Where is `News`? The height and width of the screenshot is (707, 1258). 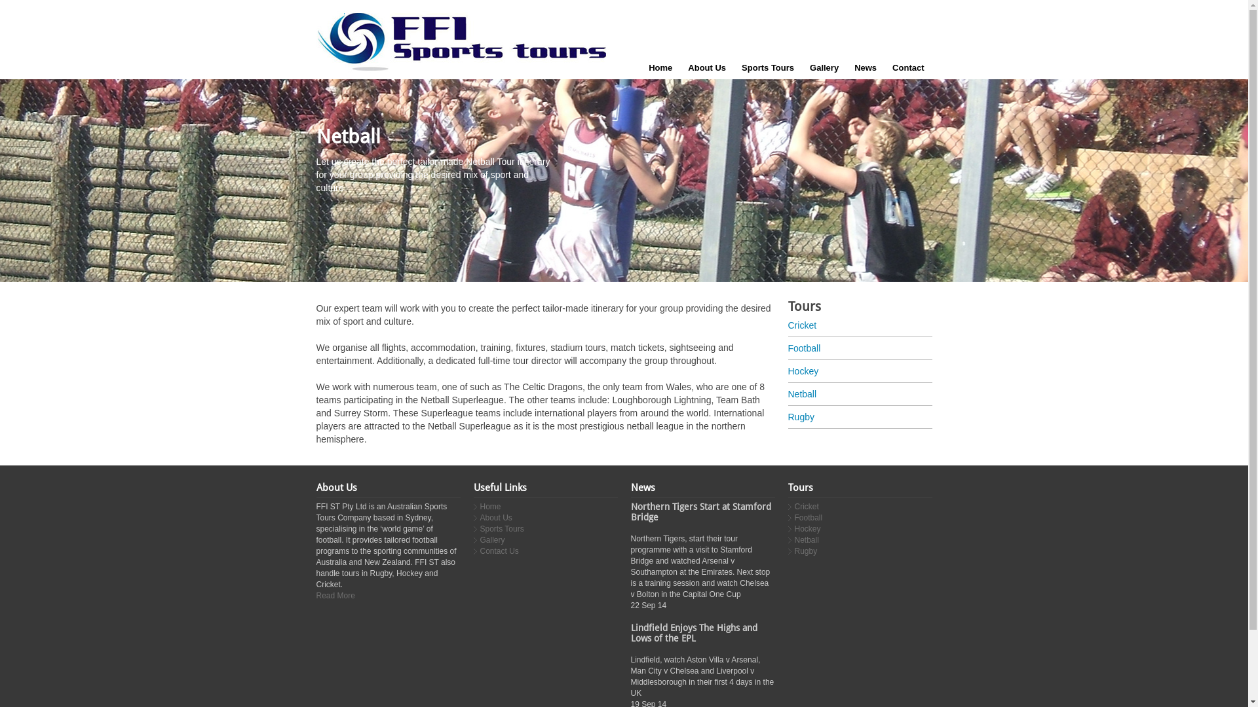
News is located at coordinates (866, 68).